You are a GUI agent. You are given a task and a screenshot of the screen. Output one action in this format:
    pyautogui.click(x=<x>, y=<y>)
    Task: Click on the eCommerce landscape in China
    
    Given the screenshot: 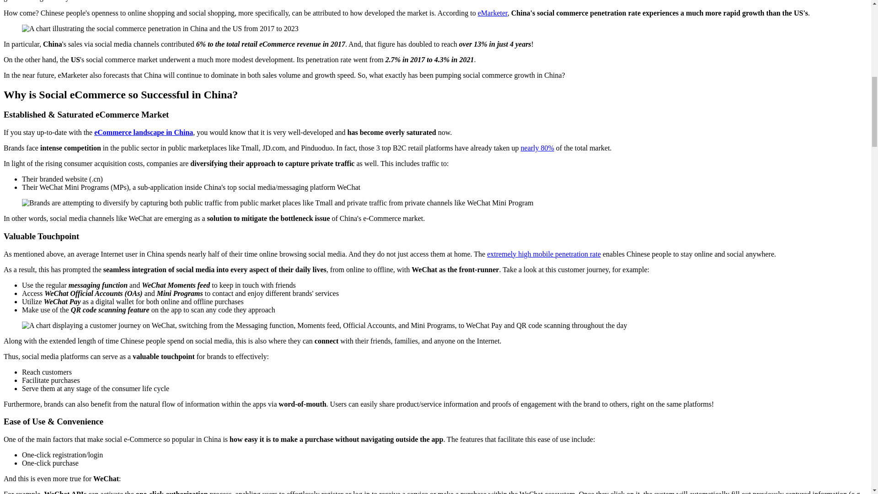 What is the action you would take?
    pyautogui.click(x=144, y=132)
    